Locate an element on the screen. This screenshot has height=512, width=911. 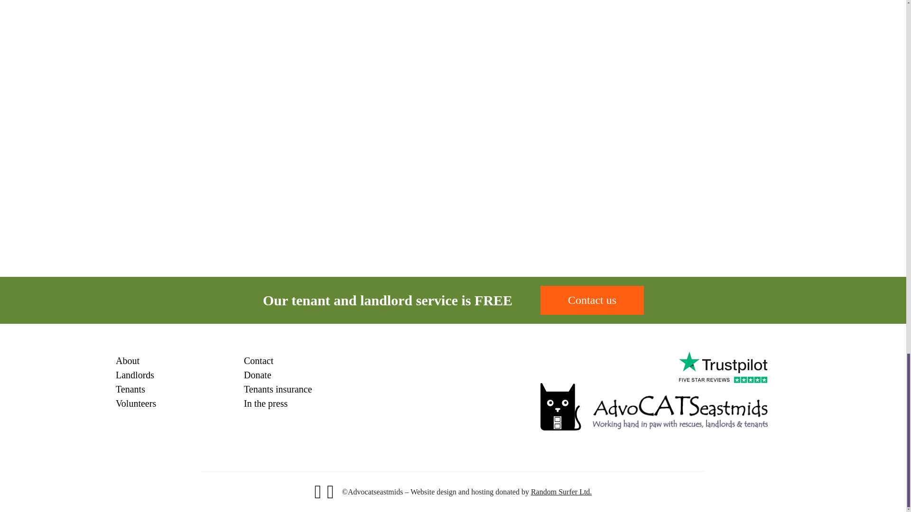
Contact is located at coordinates (259, 360).